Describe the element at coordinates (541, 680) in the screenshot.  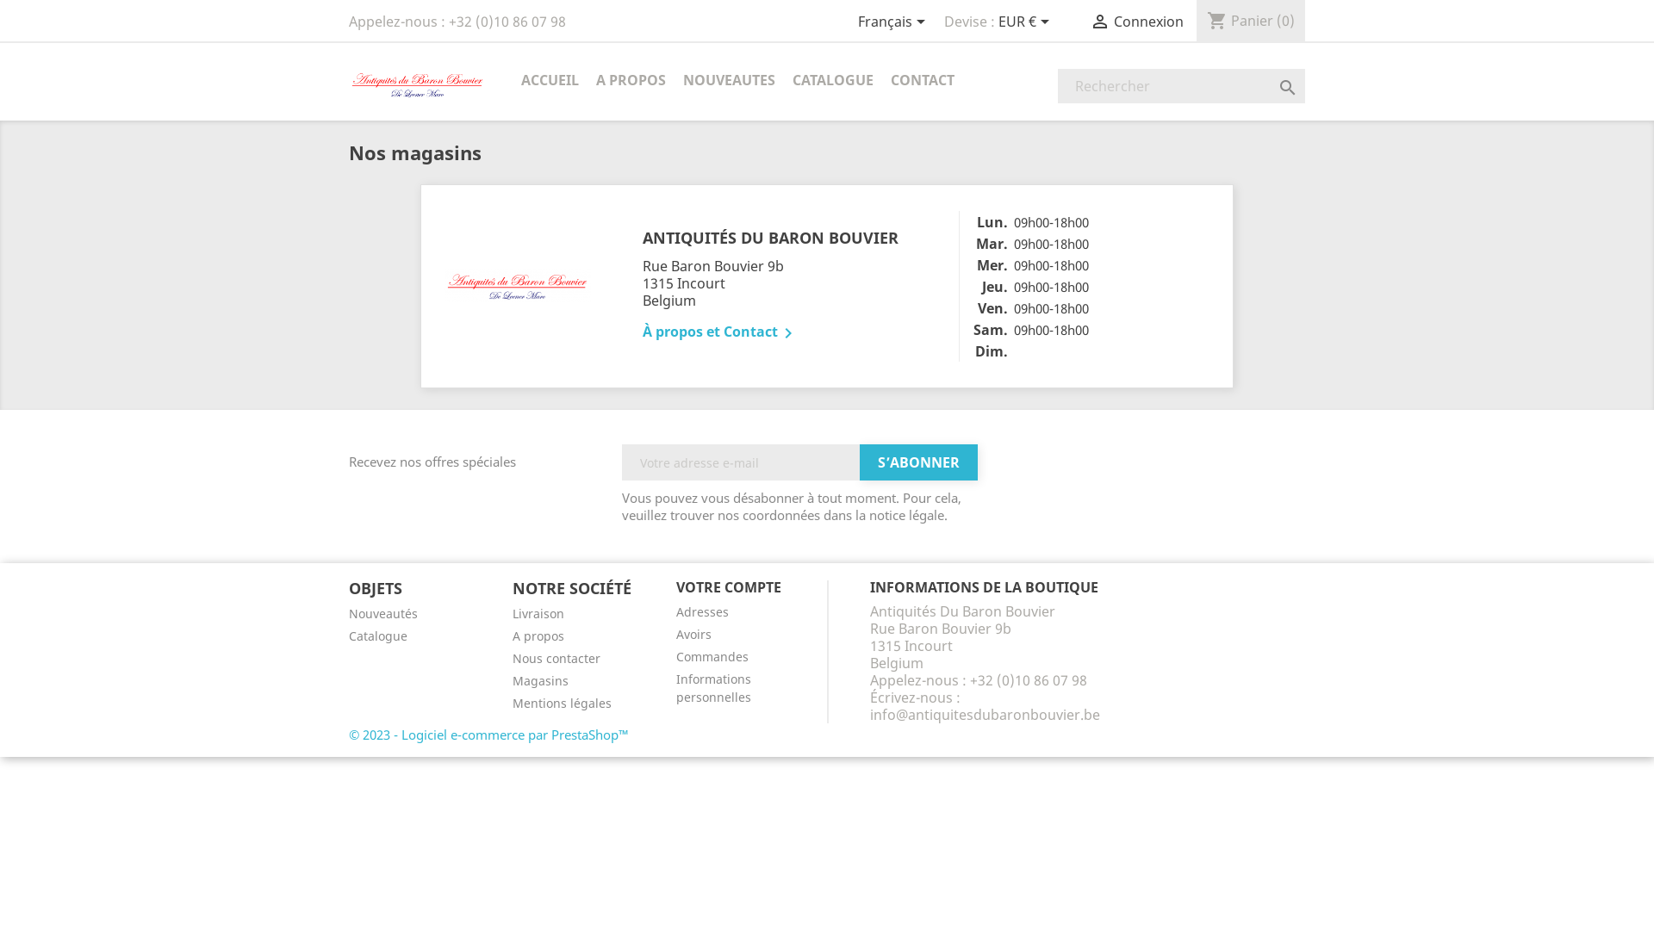
I see `Magasins` at that location.